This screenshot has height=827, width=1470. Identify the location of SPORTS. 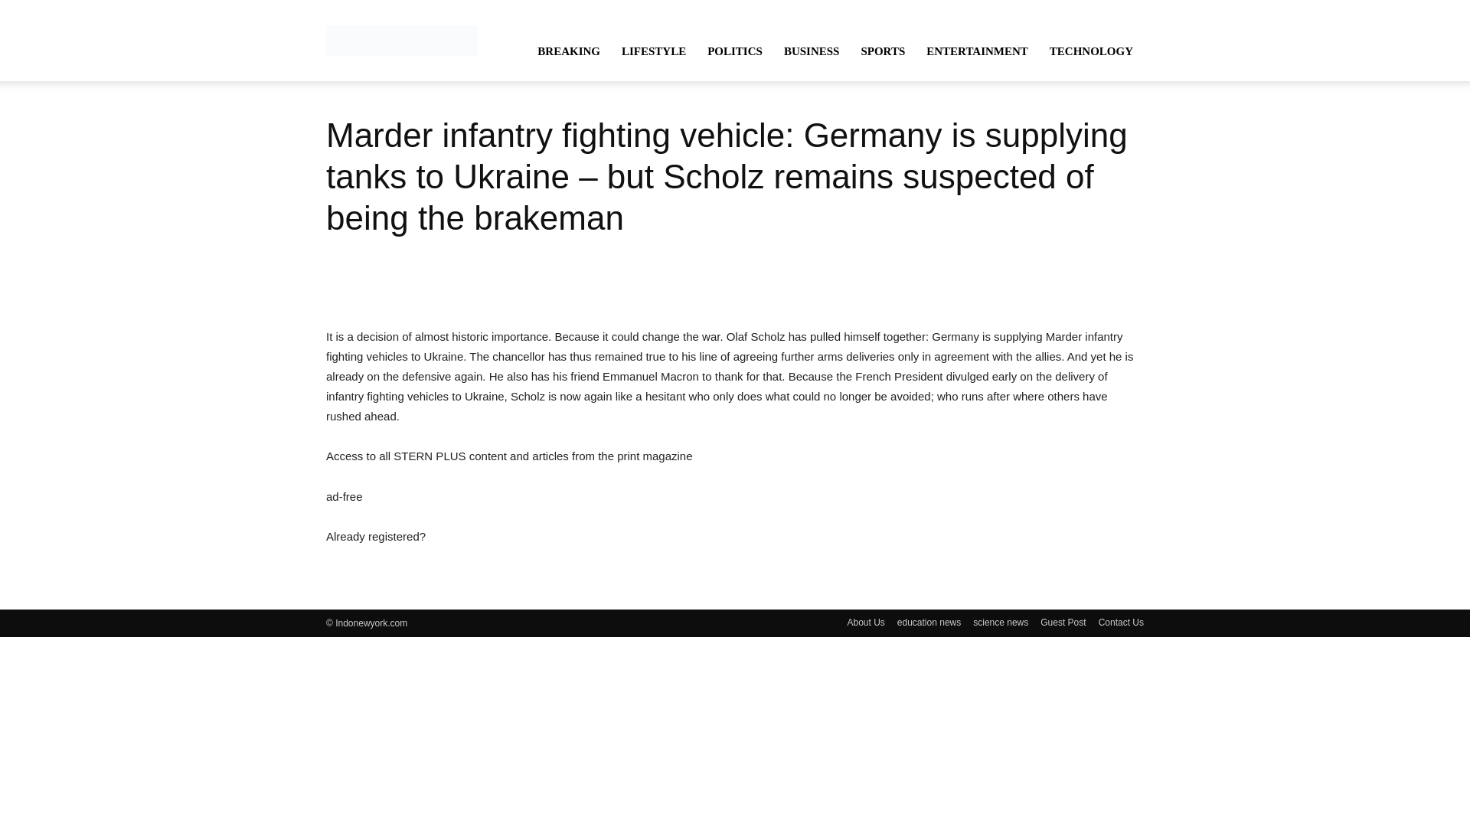
(882, 51).